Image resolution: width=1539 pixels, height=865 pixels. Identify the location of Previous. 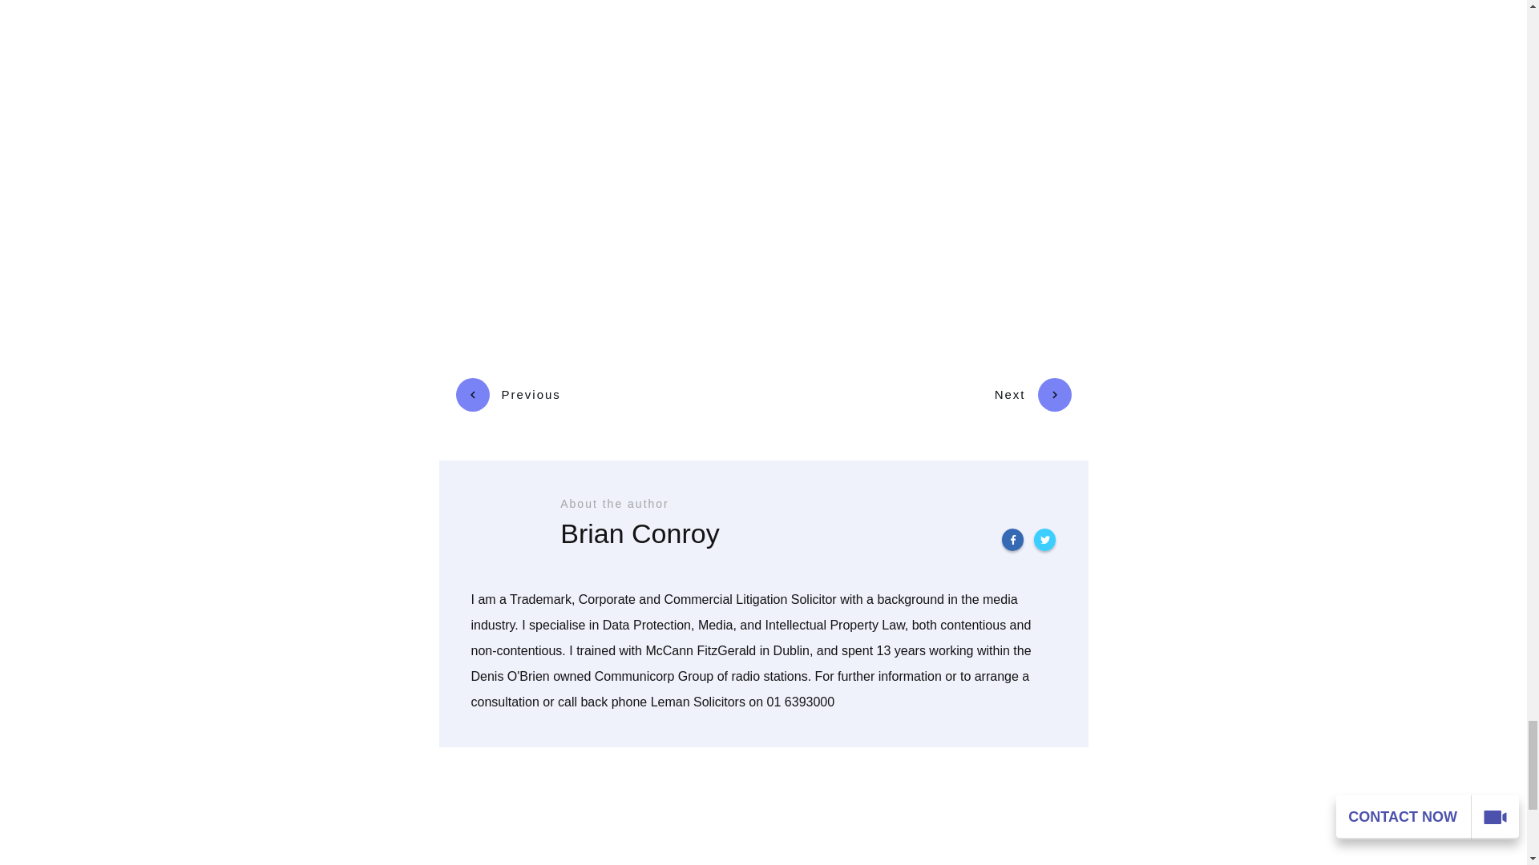
(507, 394).